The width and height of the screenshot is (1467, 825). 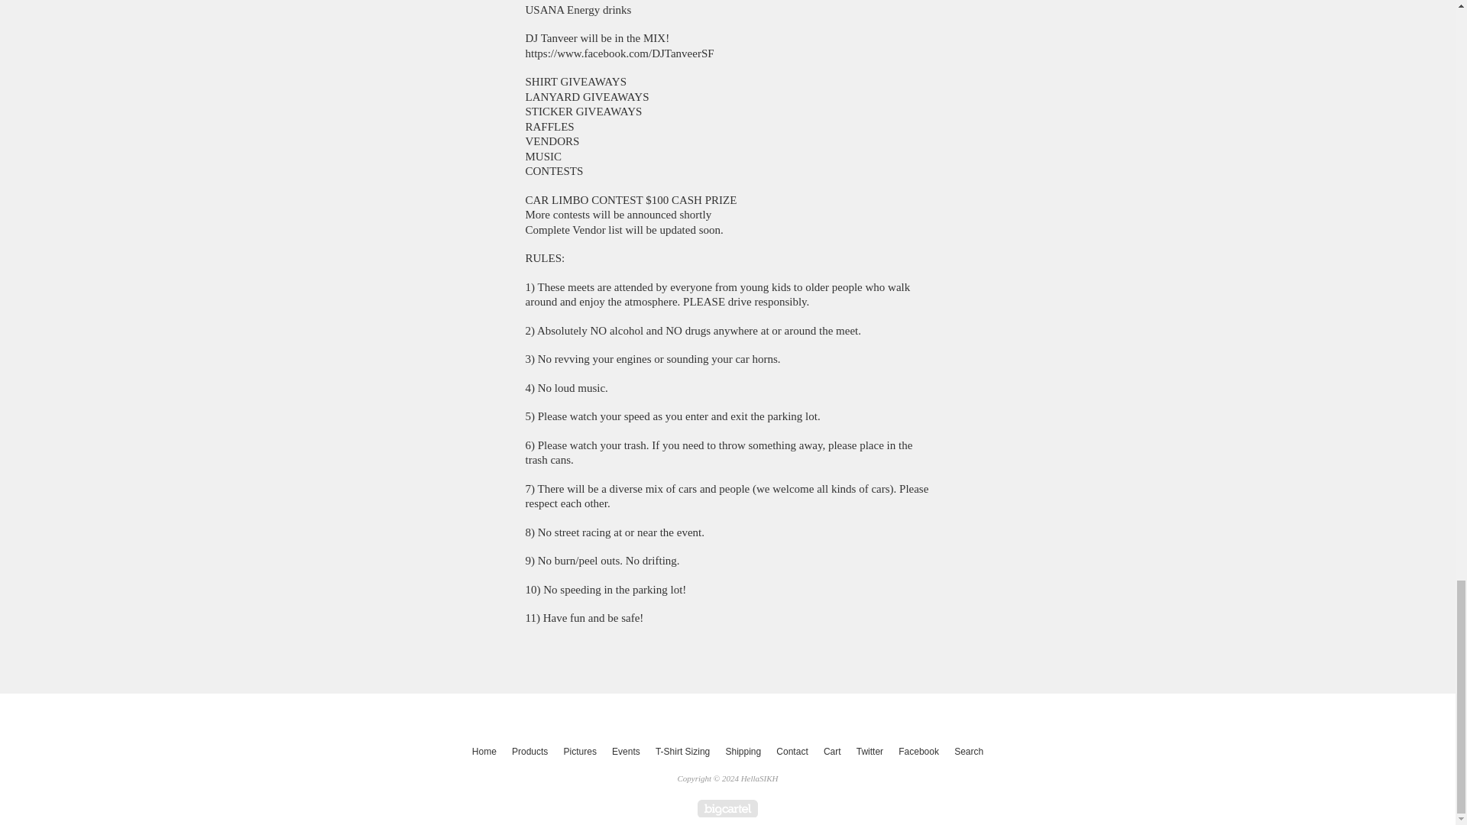 What do you see at coordinates (918, 752) in the screenshot?
I see `Facebook` at bounding box center [918, 752].